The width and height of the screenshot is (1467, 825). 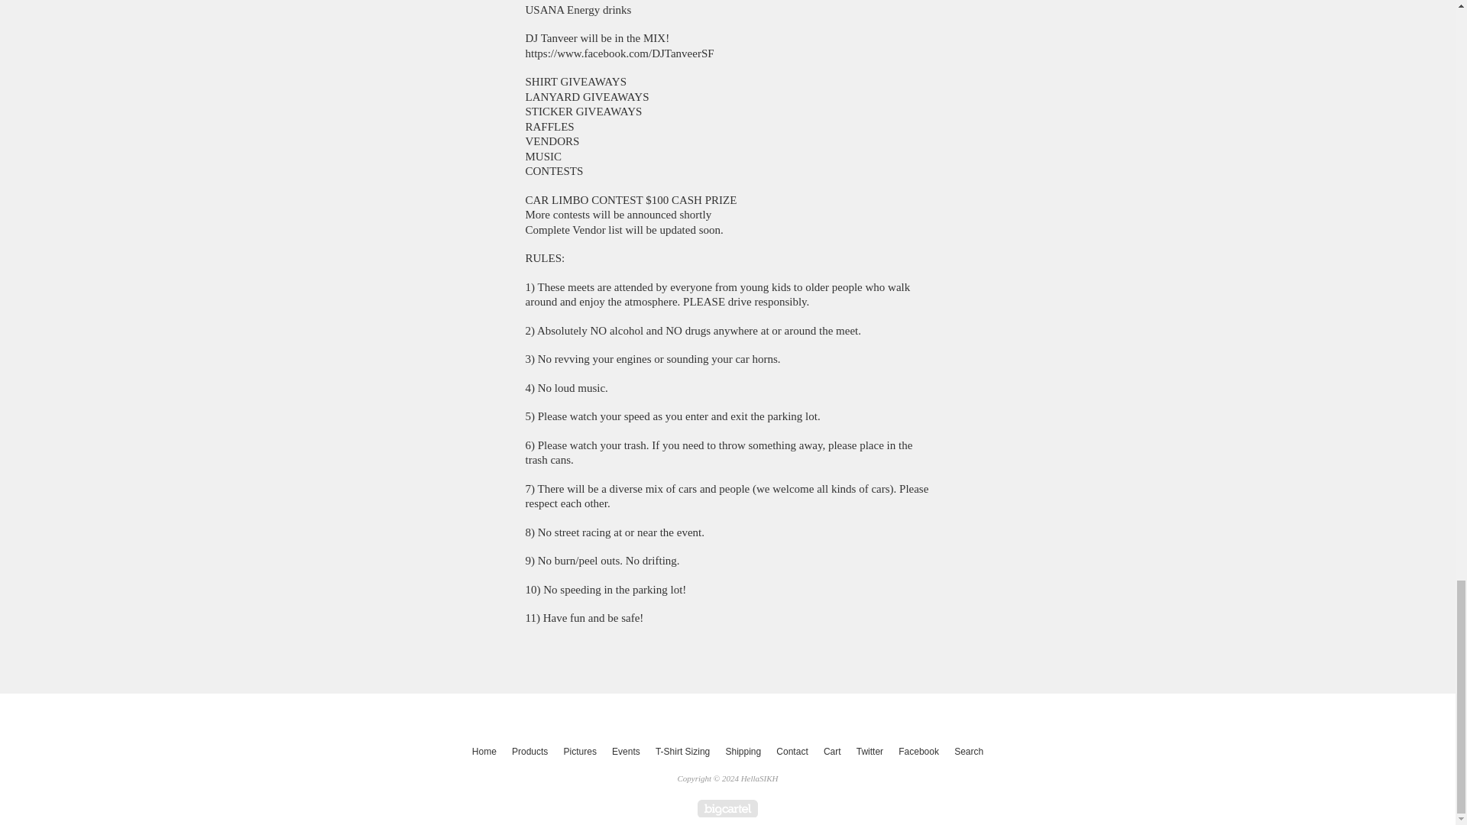 What do you see at coordinates (918, 752) in the screenshot?
I see `Facebook` at bounding box center [918, 752].